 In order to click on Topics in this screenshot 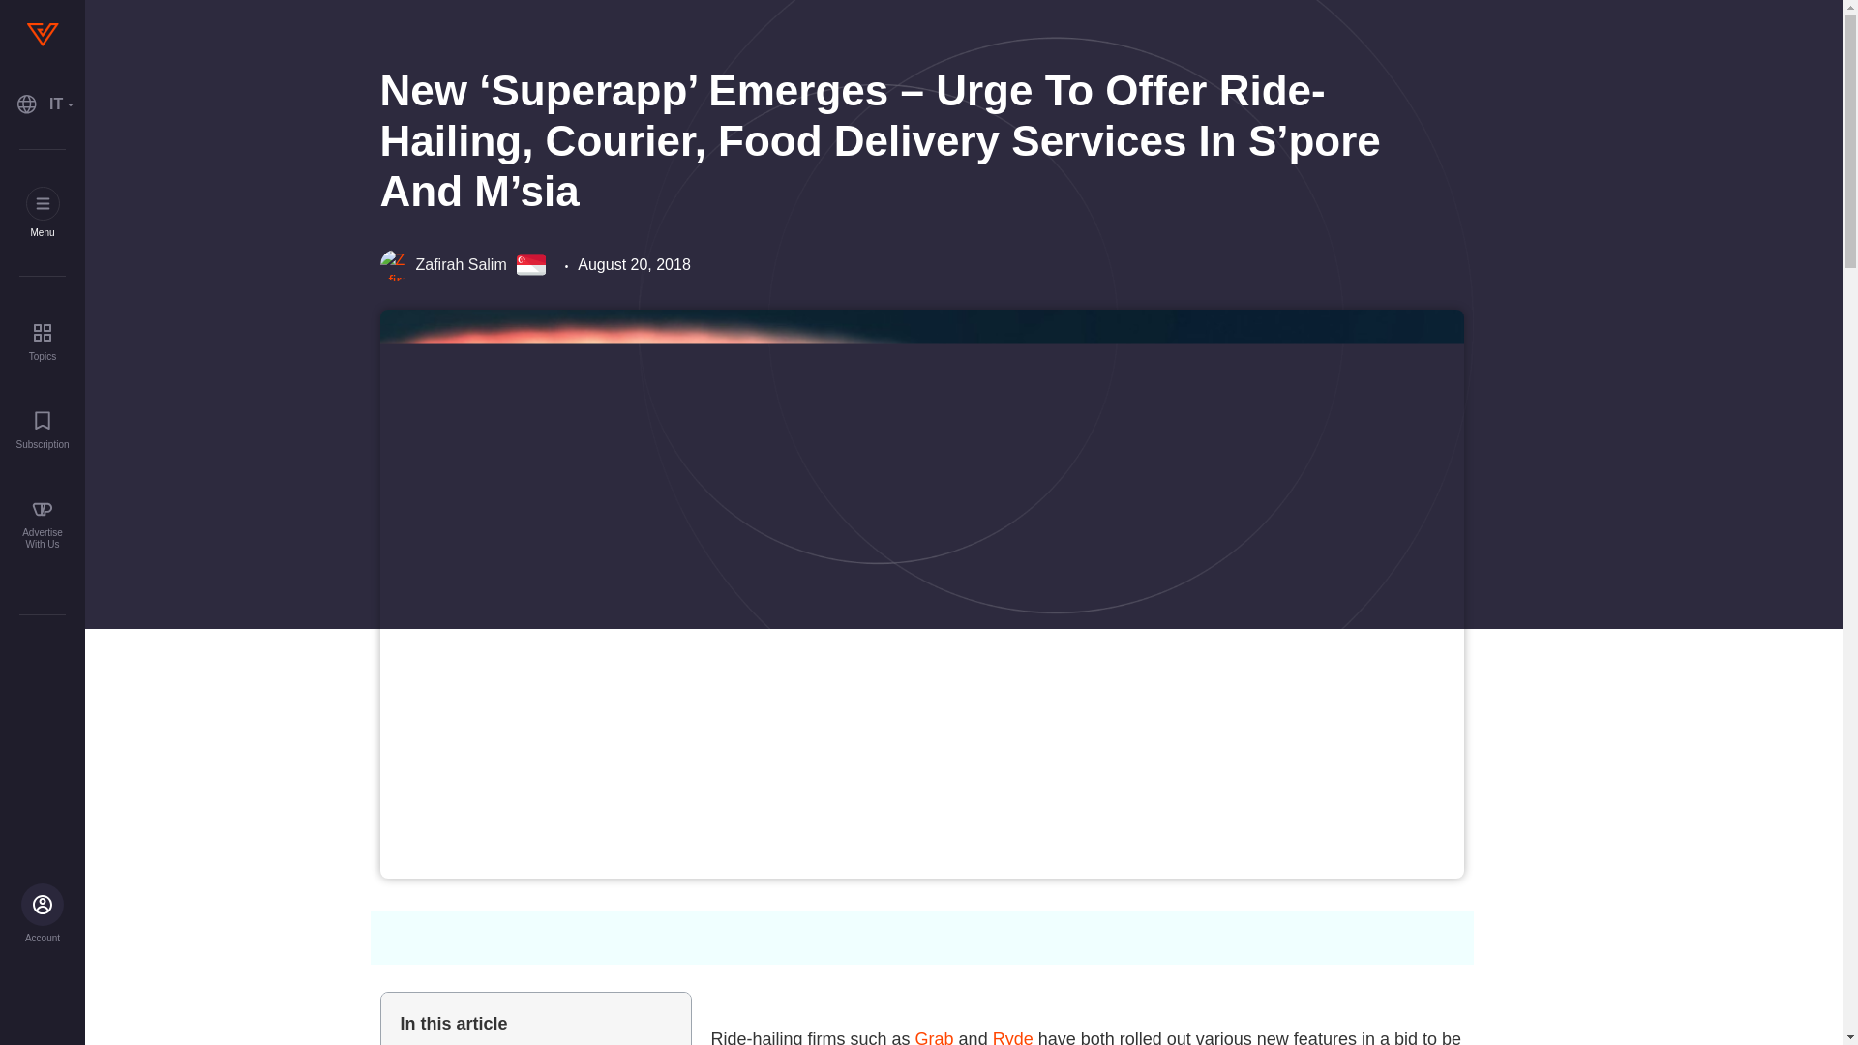, I will do `click(43, 341)`.